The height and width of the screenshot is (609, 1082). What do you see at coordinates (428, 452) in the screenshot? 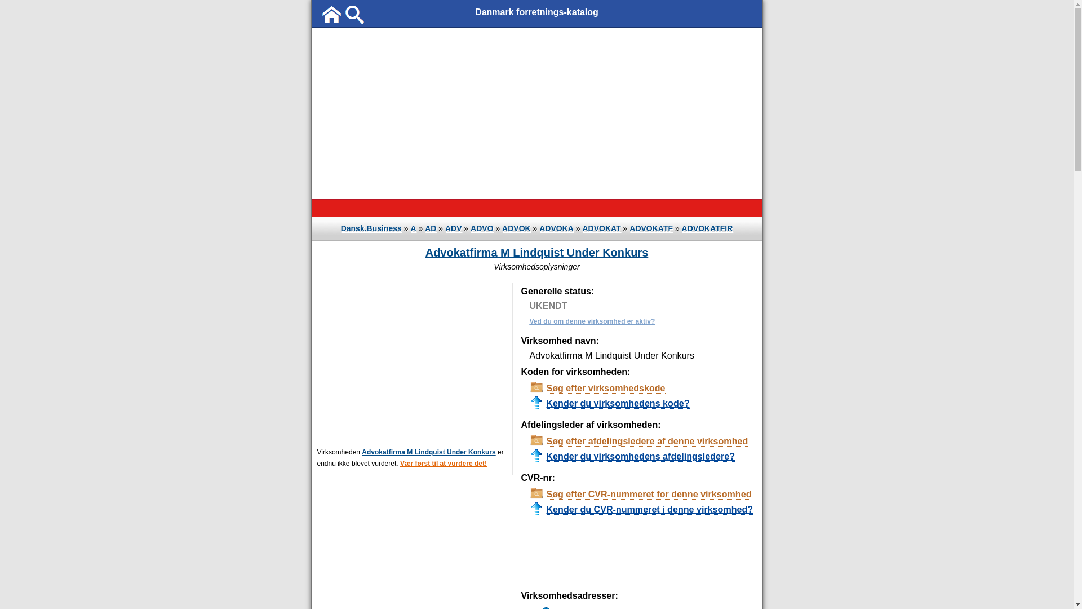
I see `Advokatfirma M Lindquist Under Konkurs` at bounding box center [428, 452].